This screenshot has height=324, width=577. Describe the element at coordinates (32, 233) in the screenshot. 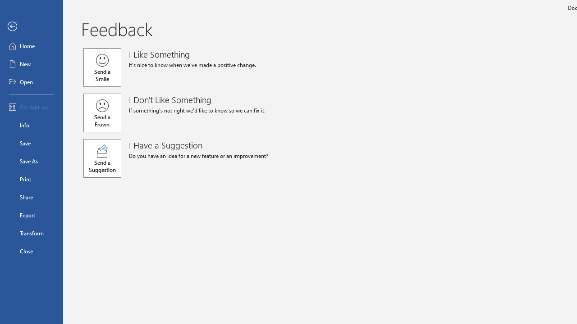

I see `Transform` at that location.